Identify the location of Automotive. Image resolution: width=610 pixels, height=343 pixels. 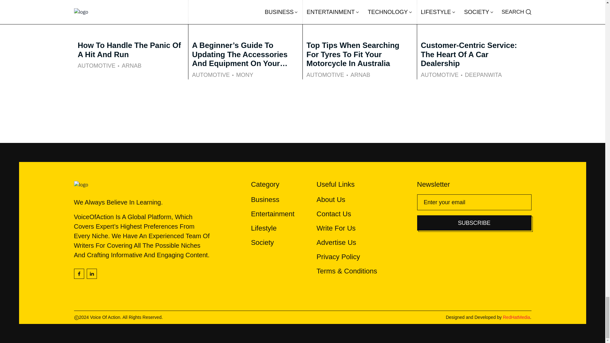
(96, 66).